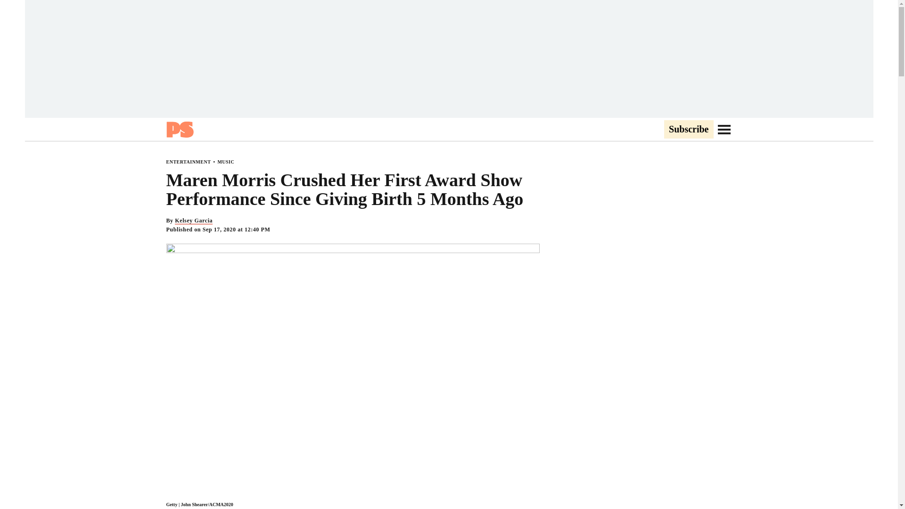  Describe the element at coordinates (188, 162) in the screenshot. I see `ENTERTAINMENT` at that location.